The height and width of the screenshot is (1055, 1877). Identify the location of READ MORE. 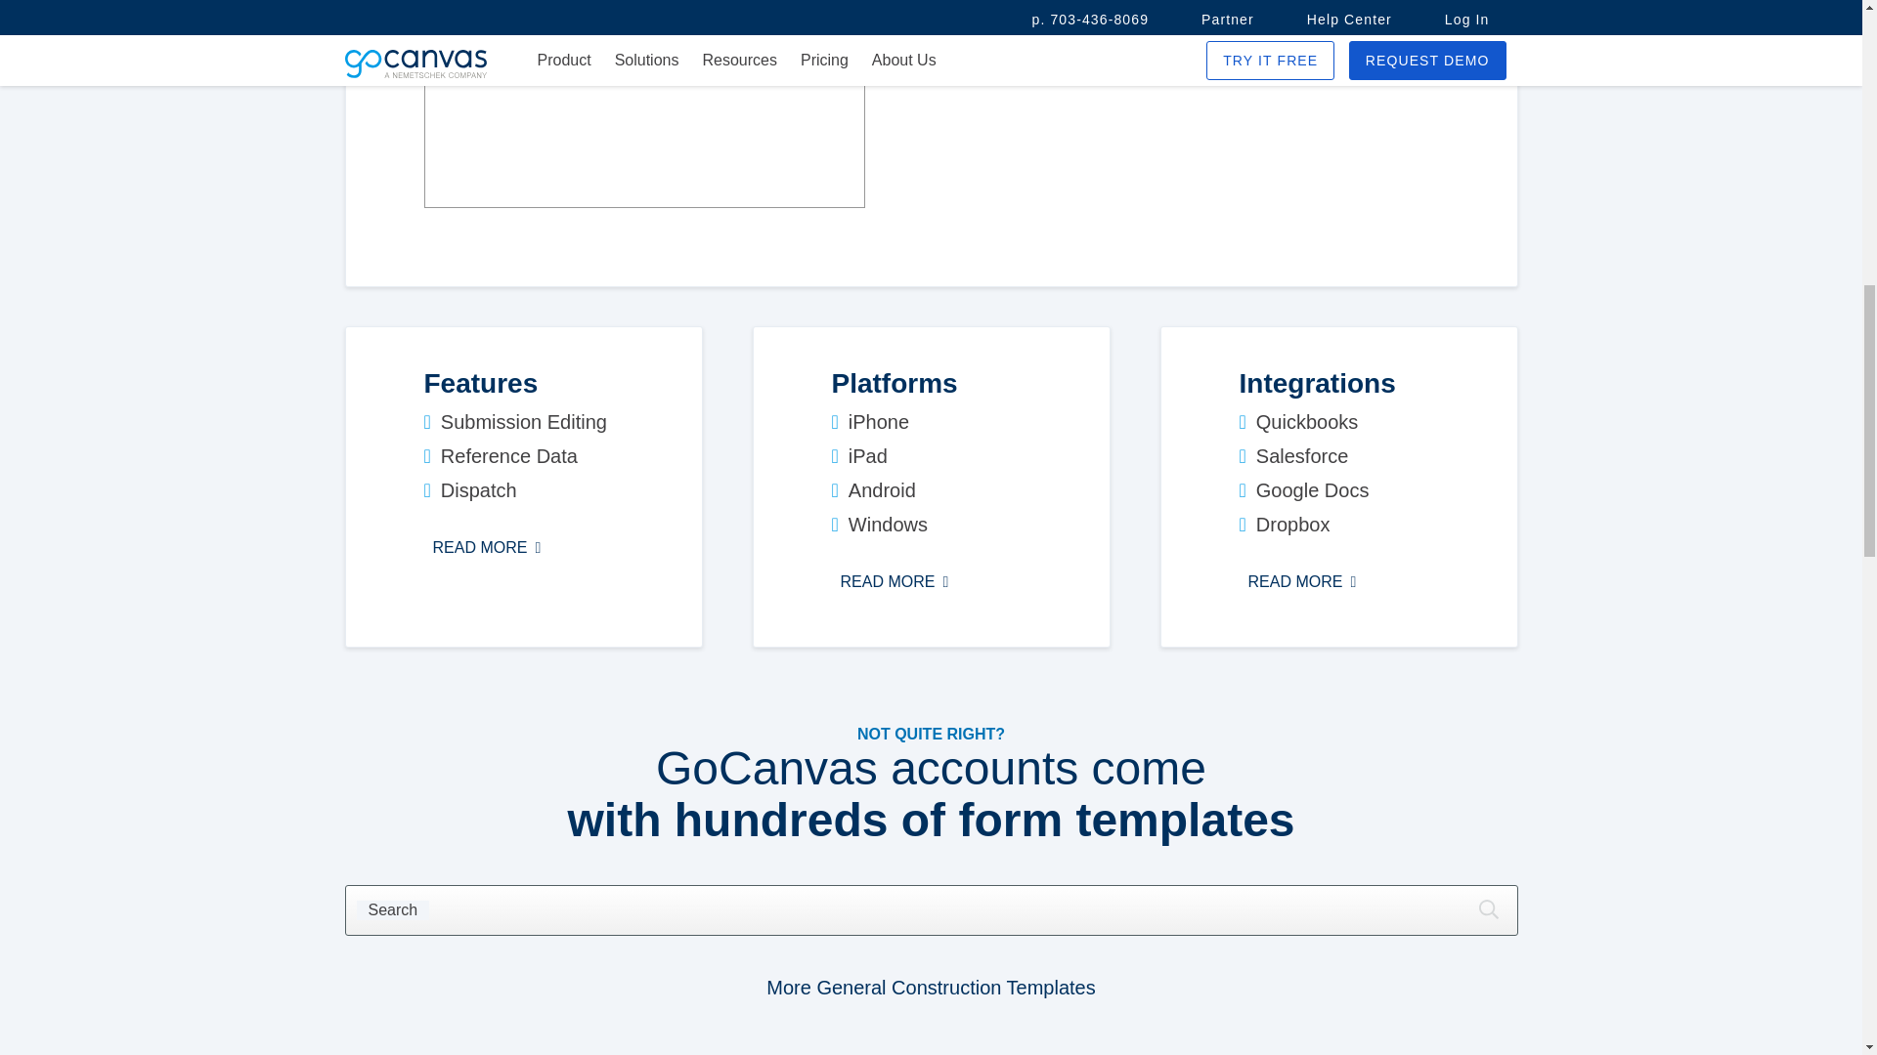
(1302, 582).